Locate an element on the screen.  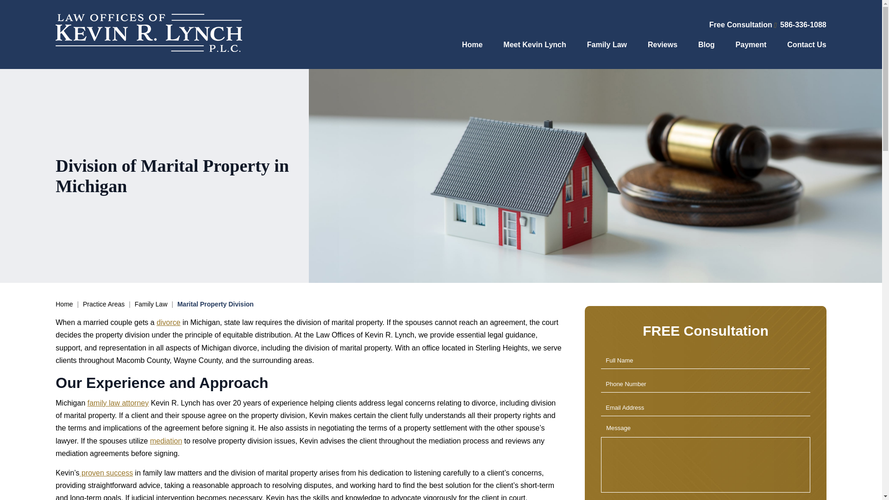
586-336-1088 is located at coordinates (800, 25).